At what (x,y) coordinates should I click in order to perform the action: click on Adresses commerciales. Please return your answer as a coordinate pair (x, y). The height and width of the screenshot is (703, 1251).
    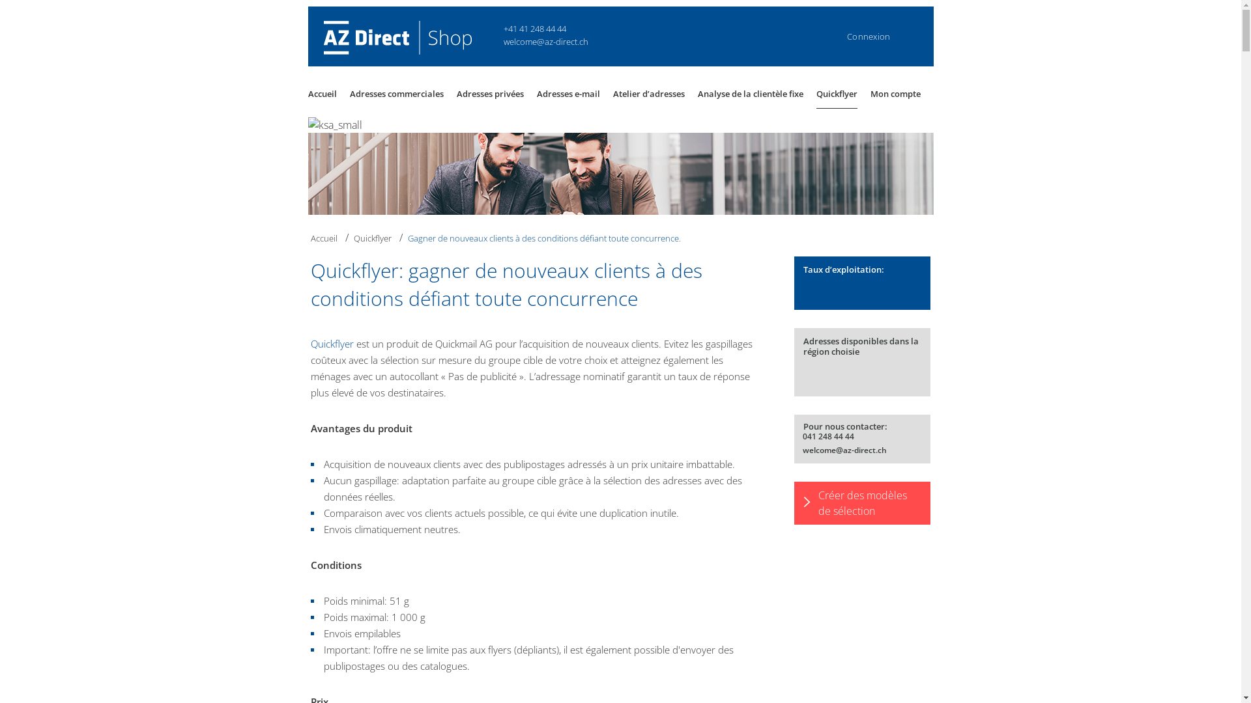
    Looking at the image, I should click on (397, 94).